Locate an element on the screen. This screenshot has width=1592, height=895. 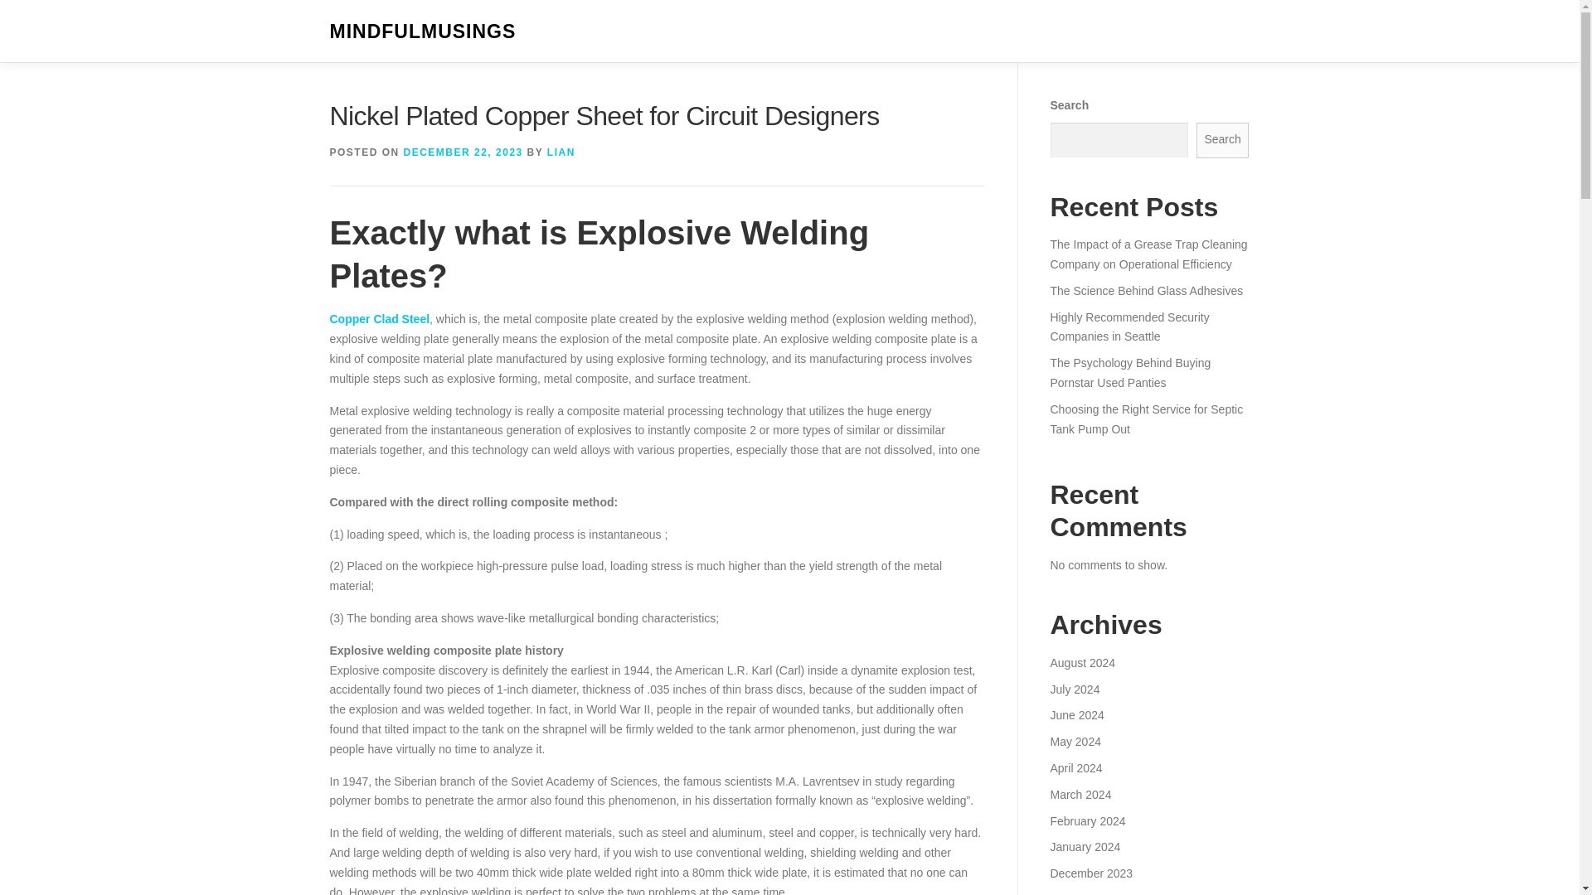
February 2024 is located at coordinates (1087, 820).